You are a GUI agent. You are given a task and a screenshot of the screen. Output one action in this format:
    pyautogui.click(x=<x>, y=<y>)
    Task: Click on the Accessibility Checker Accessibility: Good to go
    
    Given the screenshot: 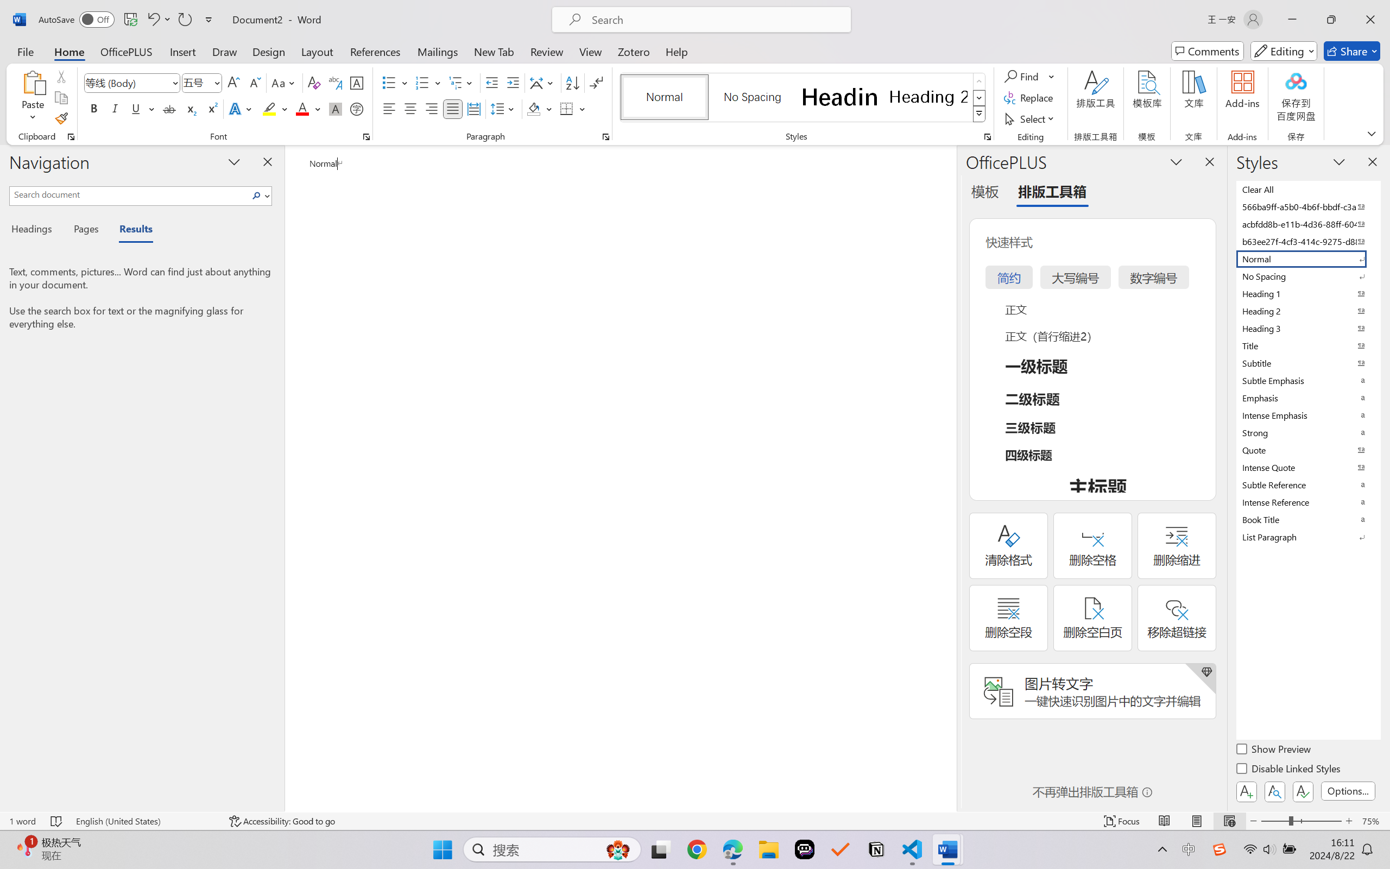 What is the action you would take?
    pyautogui.click(x=282, y=821)
    